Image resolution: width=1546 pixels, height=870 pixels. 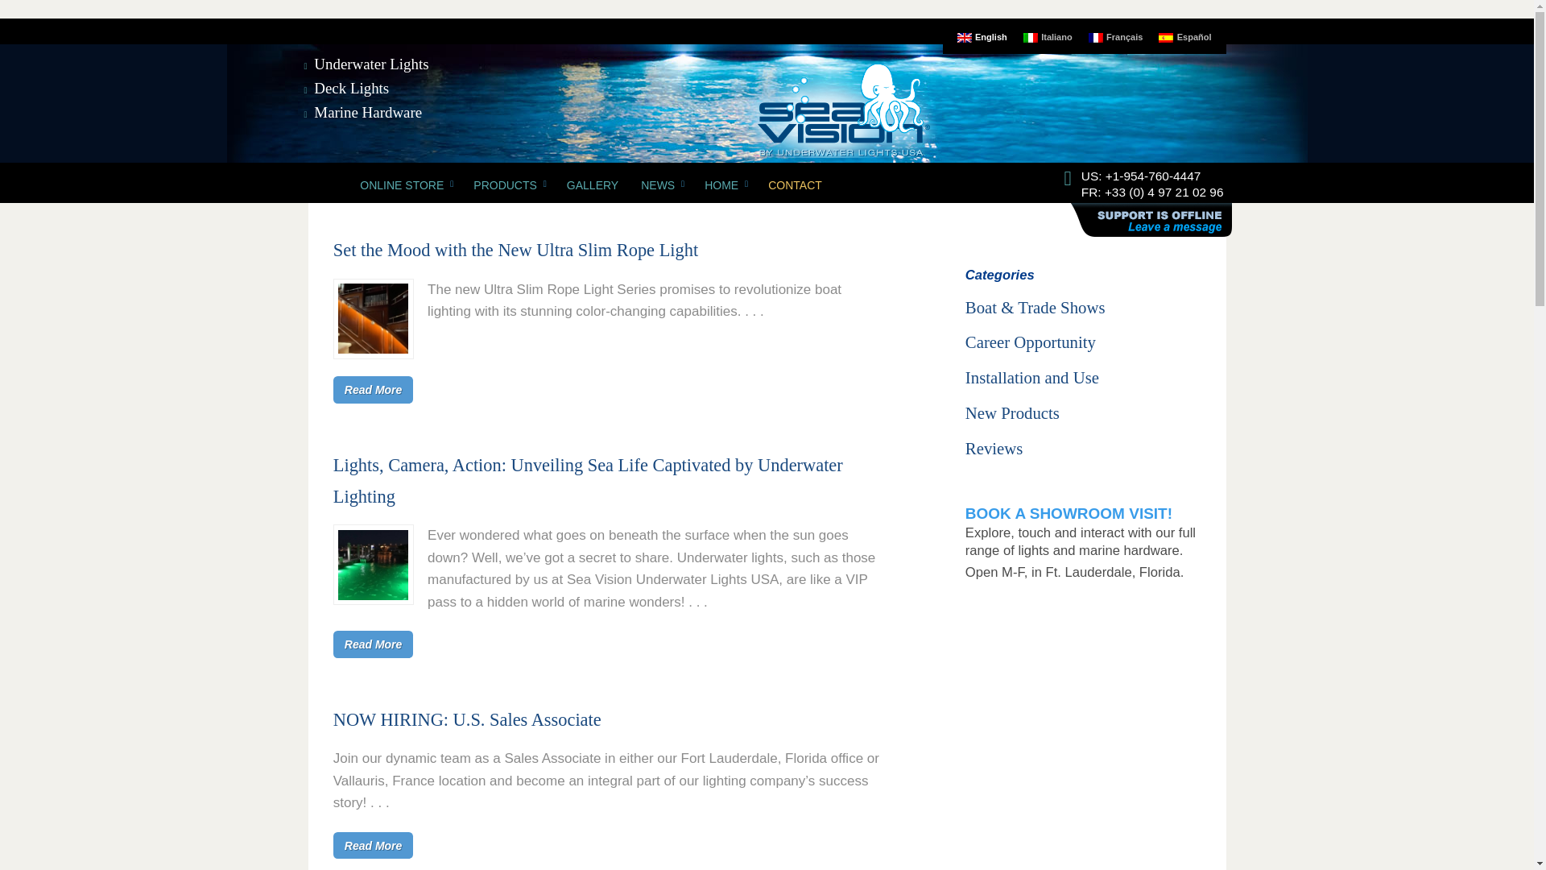 What do you see at coordinates (367, 112) in the screenshot?
I see `Marine Hardware` at bounding box center [367, 112].